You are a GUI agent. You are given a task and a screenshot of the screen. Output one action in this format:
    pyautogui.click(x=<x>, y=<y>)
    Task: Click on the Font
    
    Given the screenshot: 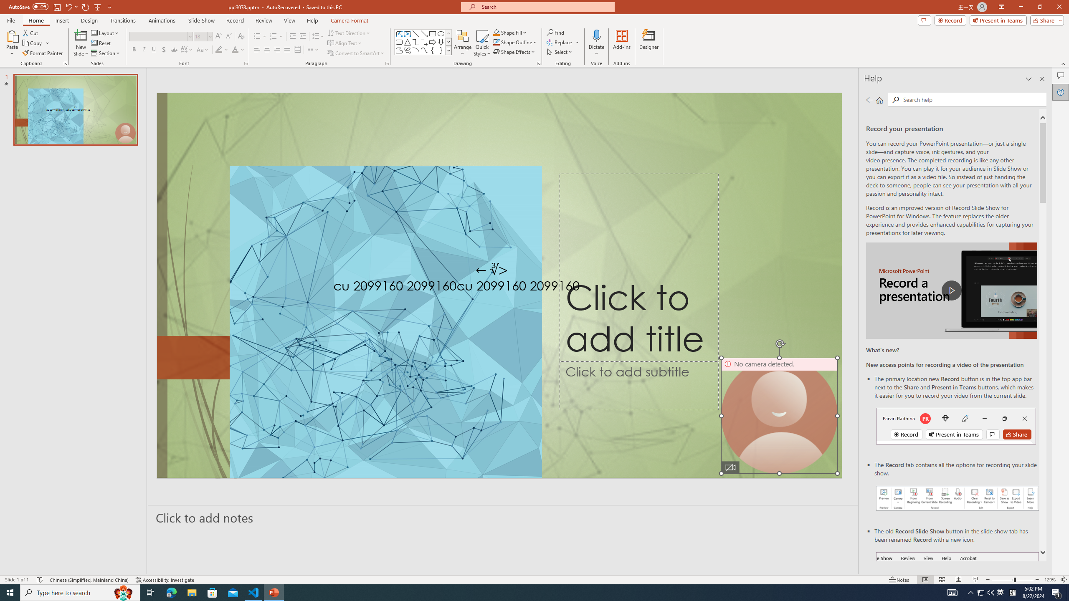 What is the action you would take?
    pyautogui.click(x=160, y=37)
    